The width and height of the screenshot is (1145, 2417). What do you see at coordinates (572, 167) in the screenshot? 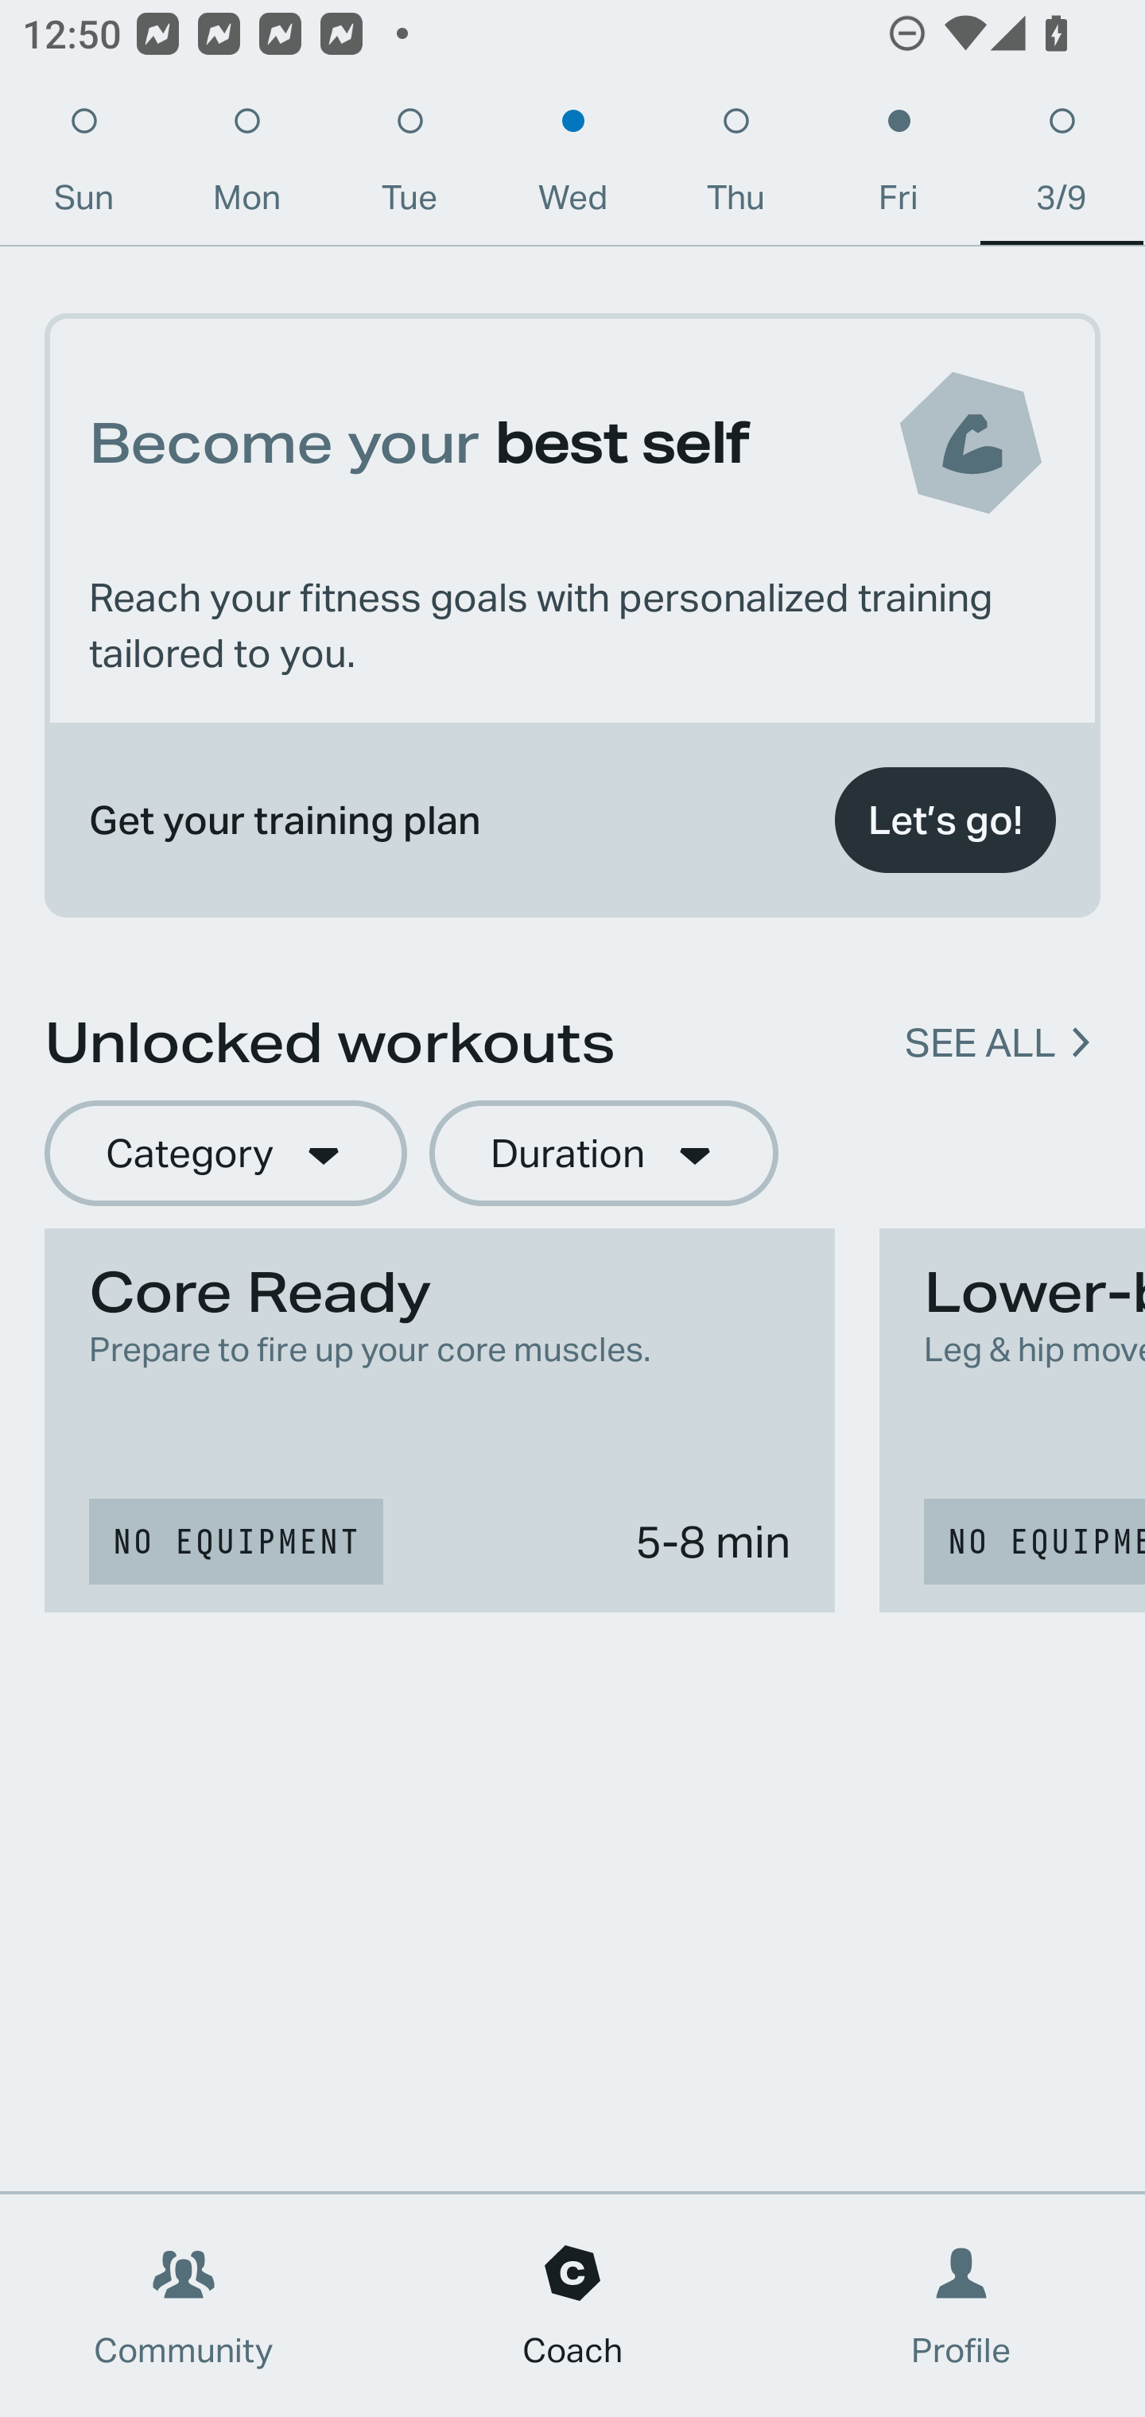
I see `Wed` at bounding box center [572, 167].